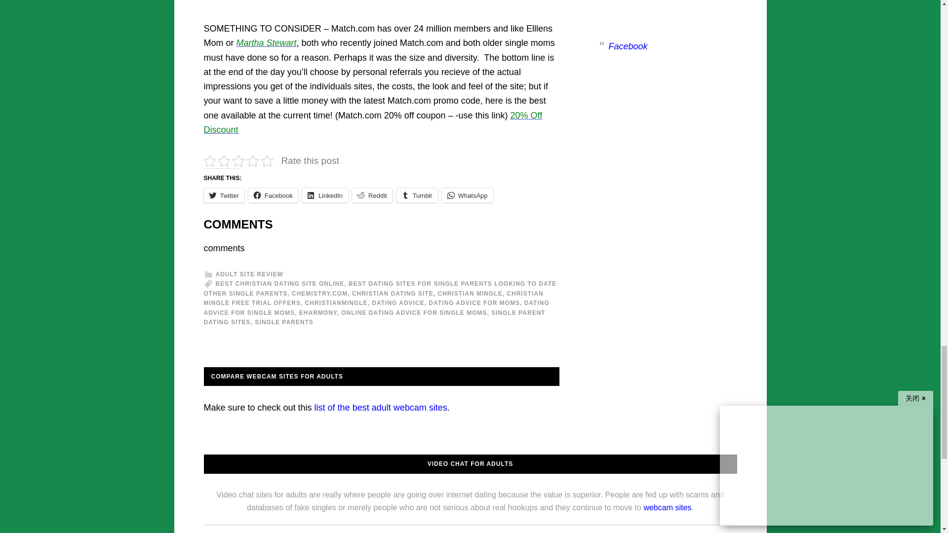 The image size is (948, 533). I want to click on Click to share on LinkedIn, so click(325, 195).